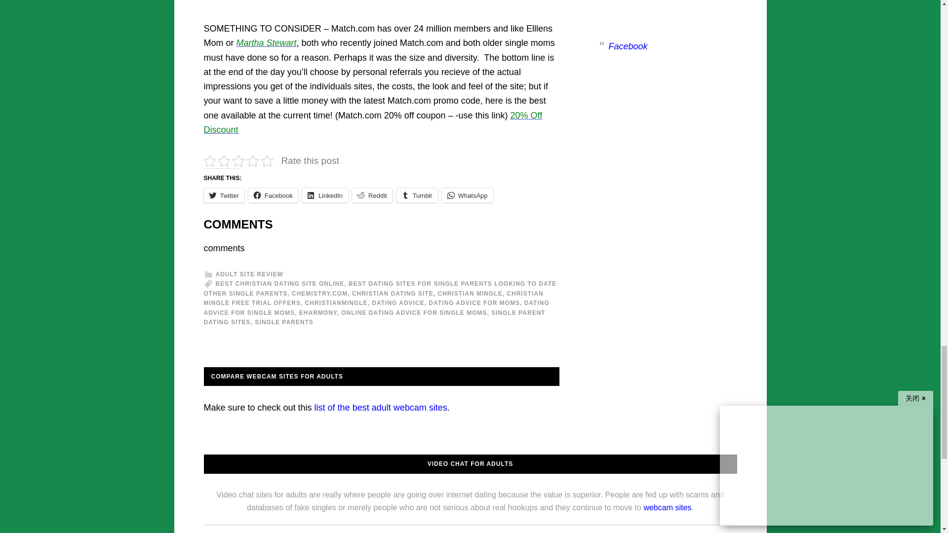 The image size is (948, 533). I want to click on Click to share on LinkedIn, so click(325, 195).